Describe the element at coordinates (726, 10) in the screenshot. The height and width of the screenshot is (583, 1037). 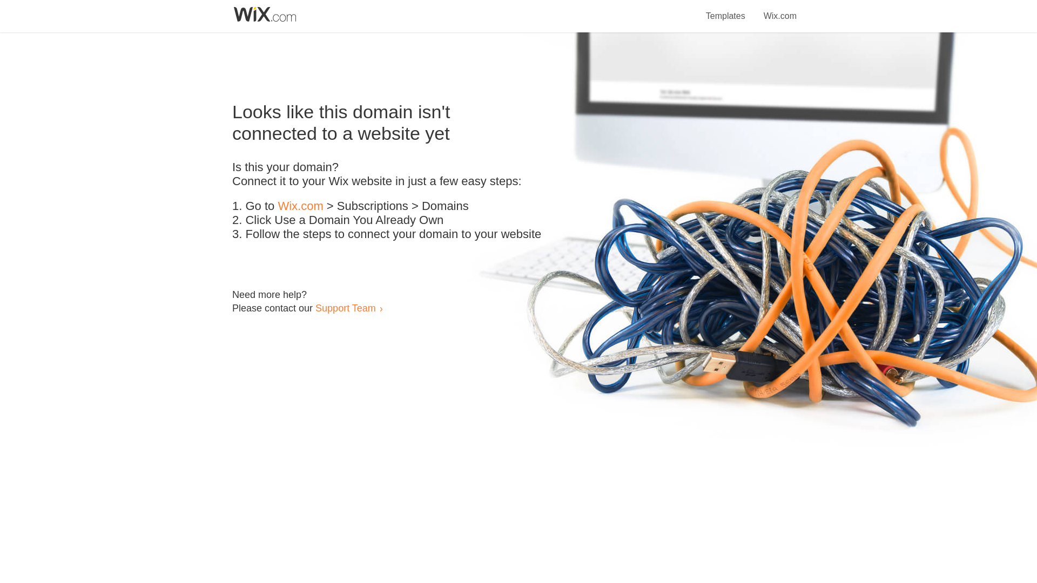
I see `Templates` at that location.